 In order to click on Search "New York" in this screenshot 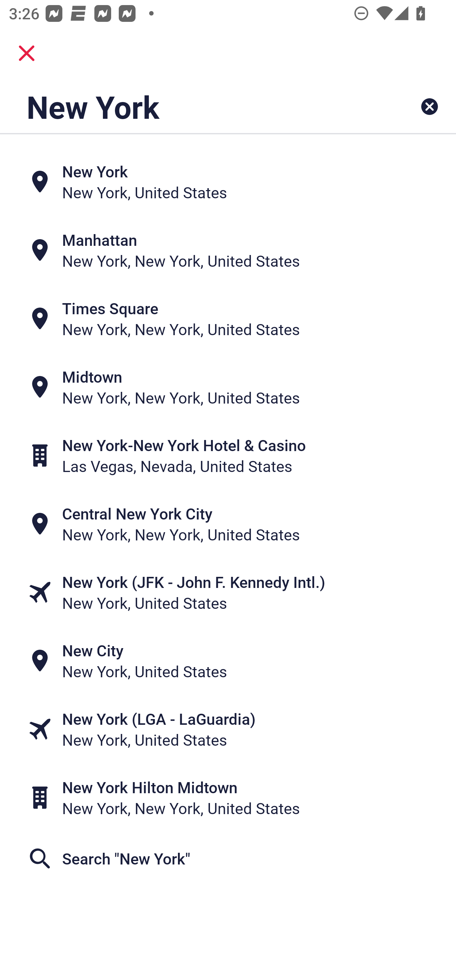, I will do `click(228, 858)`.